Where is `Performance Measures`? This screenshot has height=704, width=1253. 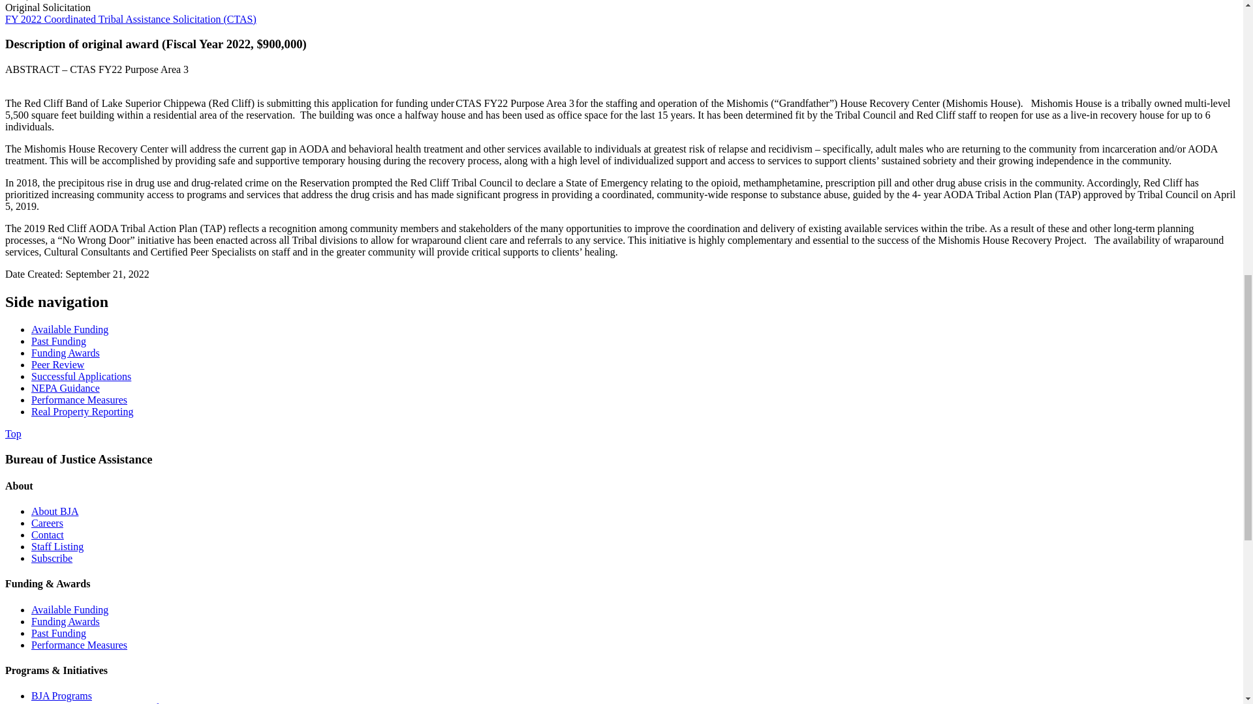 Performance Measures is located at coordinates (80, 400).